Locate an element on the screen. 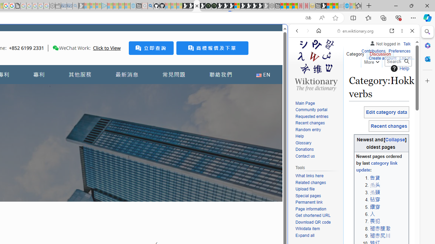 The height and width of the screenshot is (244, 435). Contributions is located at coordinates (373, 50).